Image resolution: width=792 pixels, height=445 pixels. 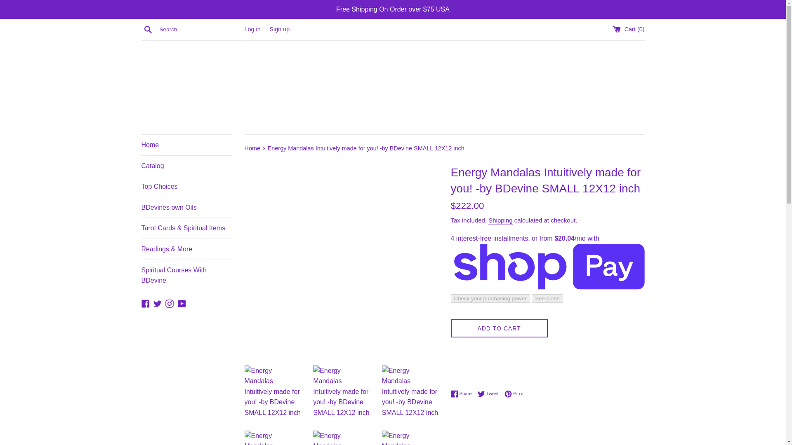 I want to click on Search, so click(x=148, y=29).